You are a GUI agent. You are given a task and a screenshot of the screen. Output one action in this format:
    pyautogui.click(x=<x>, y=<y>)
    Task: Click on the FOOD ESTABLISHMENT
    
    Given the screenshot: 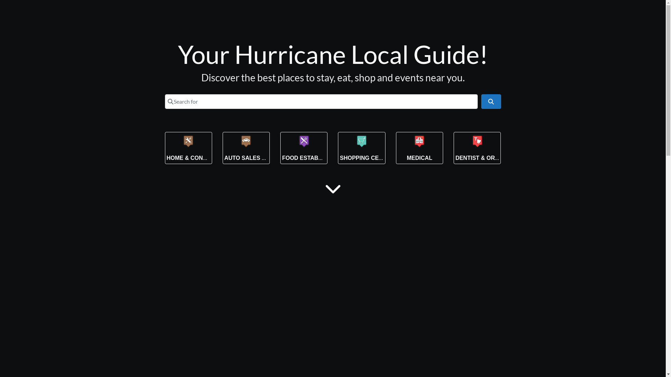 What is the action you would take?
    pyautogui.click(x=315, y=158)
    